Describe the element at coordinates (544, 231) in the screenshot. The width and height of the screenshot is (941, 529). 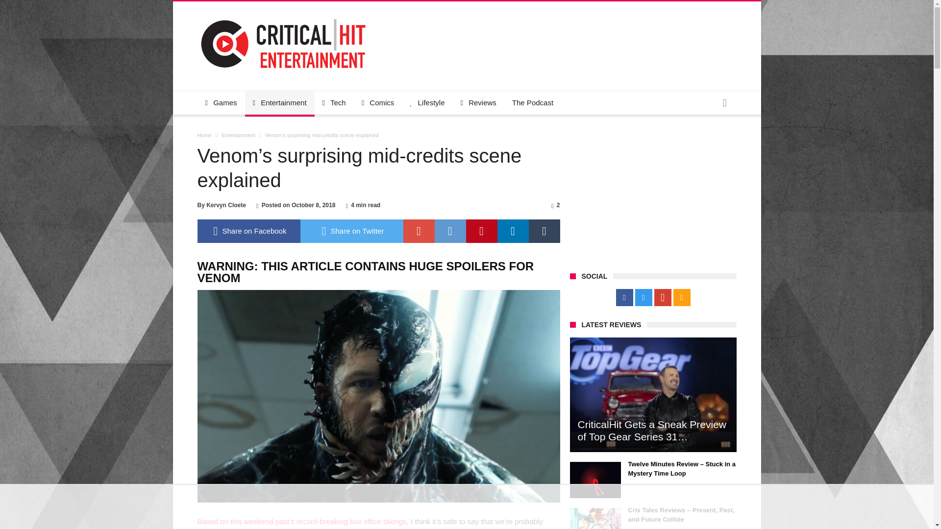
I see `tumblr` at that location.